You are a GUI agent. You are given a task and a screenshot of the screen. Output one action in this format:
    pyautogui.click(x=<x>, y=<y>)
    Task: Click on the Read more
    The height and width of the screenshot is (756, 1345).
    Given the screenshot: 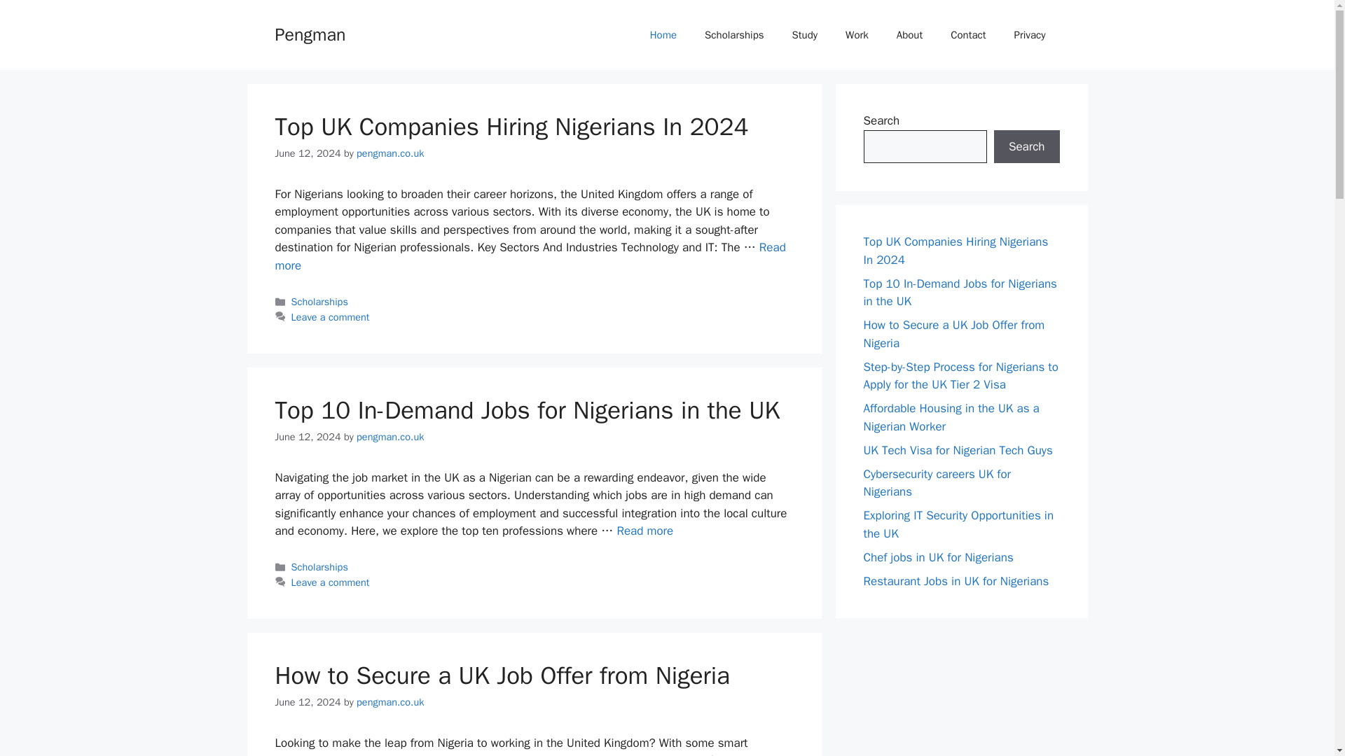 What is the action you would take?
    pyautogui.click(x=530, y=256)
    